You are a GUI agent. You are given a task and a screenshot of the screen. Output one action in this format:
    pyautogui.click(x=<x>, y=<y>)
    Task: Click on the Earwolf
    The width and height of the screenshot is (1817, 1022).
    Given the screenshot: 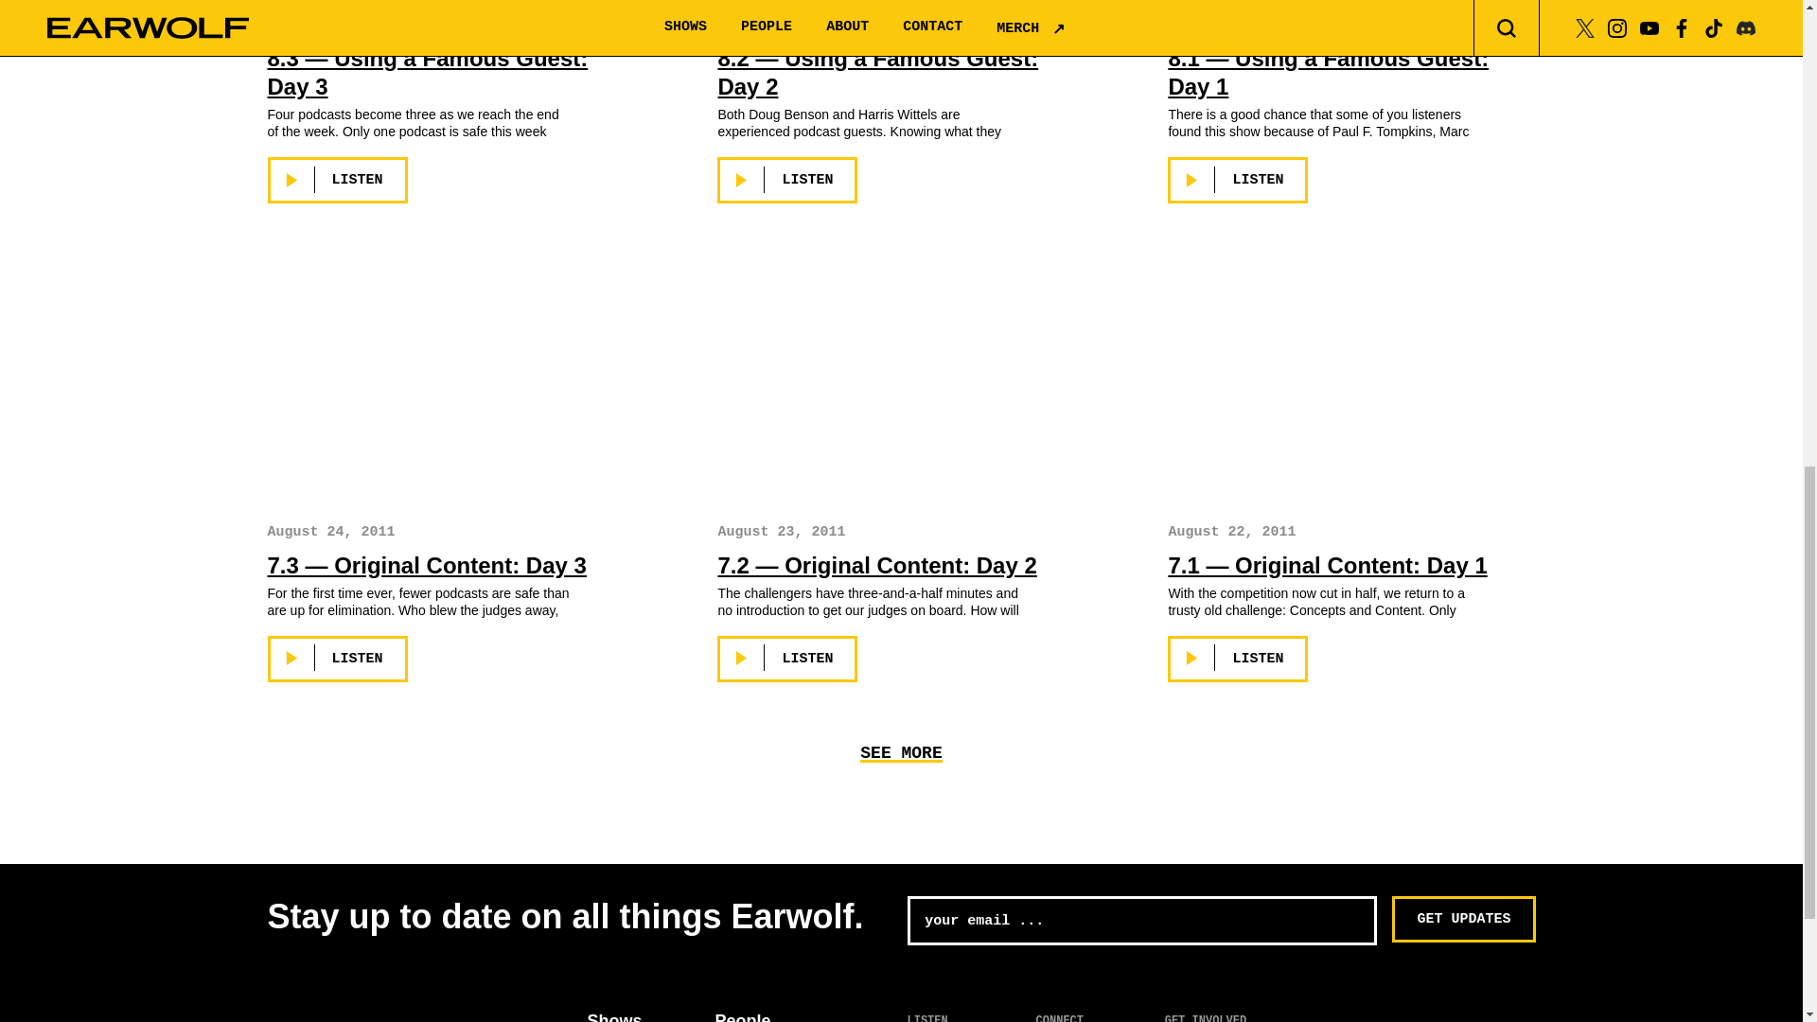 What is the action you would take?
    pyautogui.click(x=354, y=1018)
    